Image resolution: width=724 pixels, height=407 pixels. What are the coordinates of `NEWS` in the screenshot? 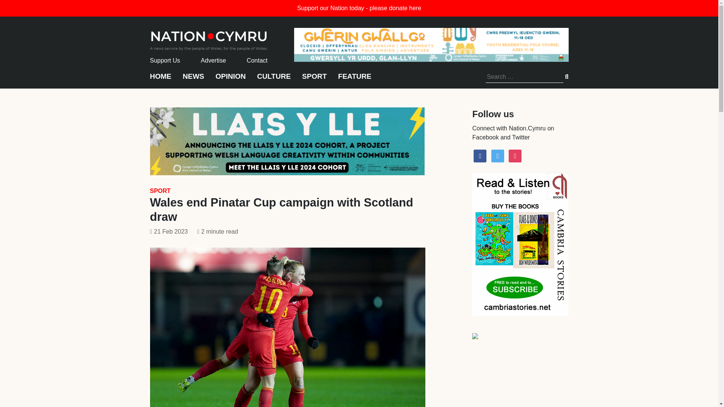 It's located at (193, 80).